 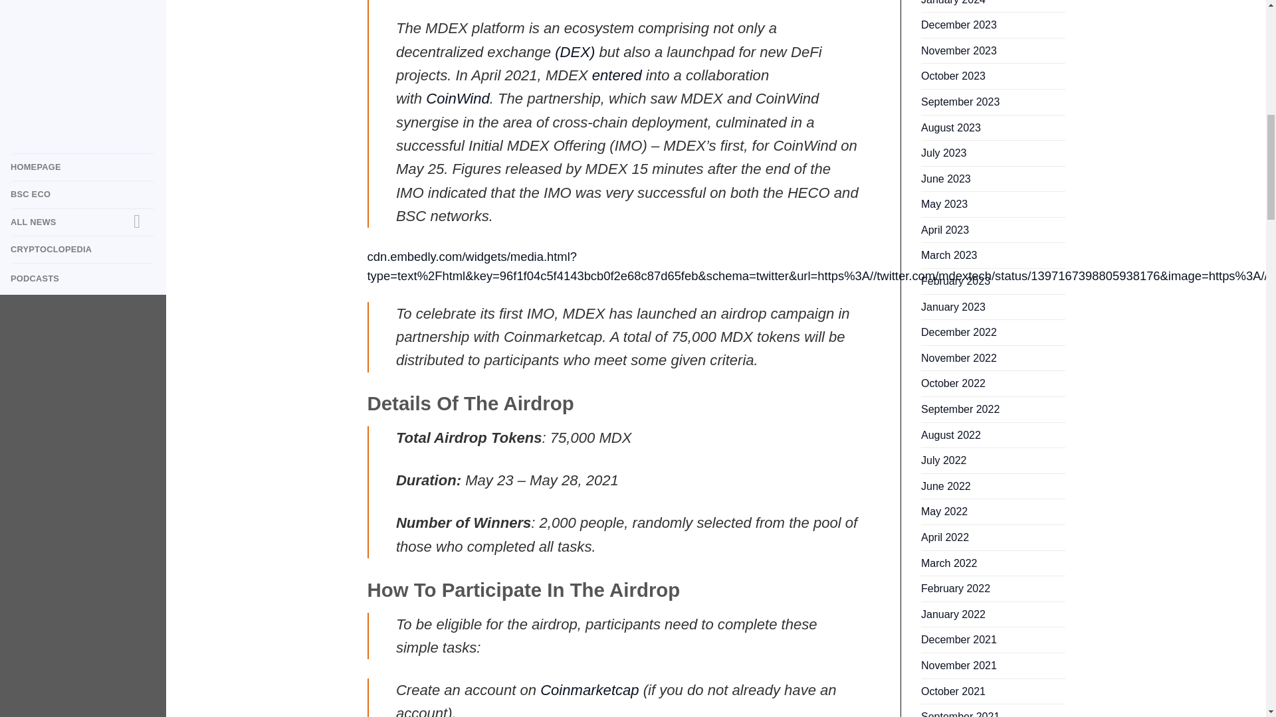 What do you see at coordinates (589, 690) in the screenshot?
I see `Coinmarketcap` at bounding box center [589, 690].